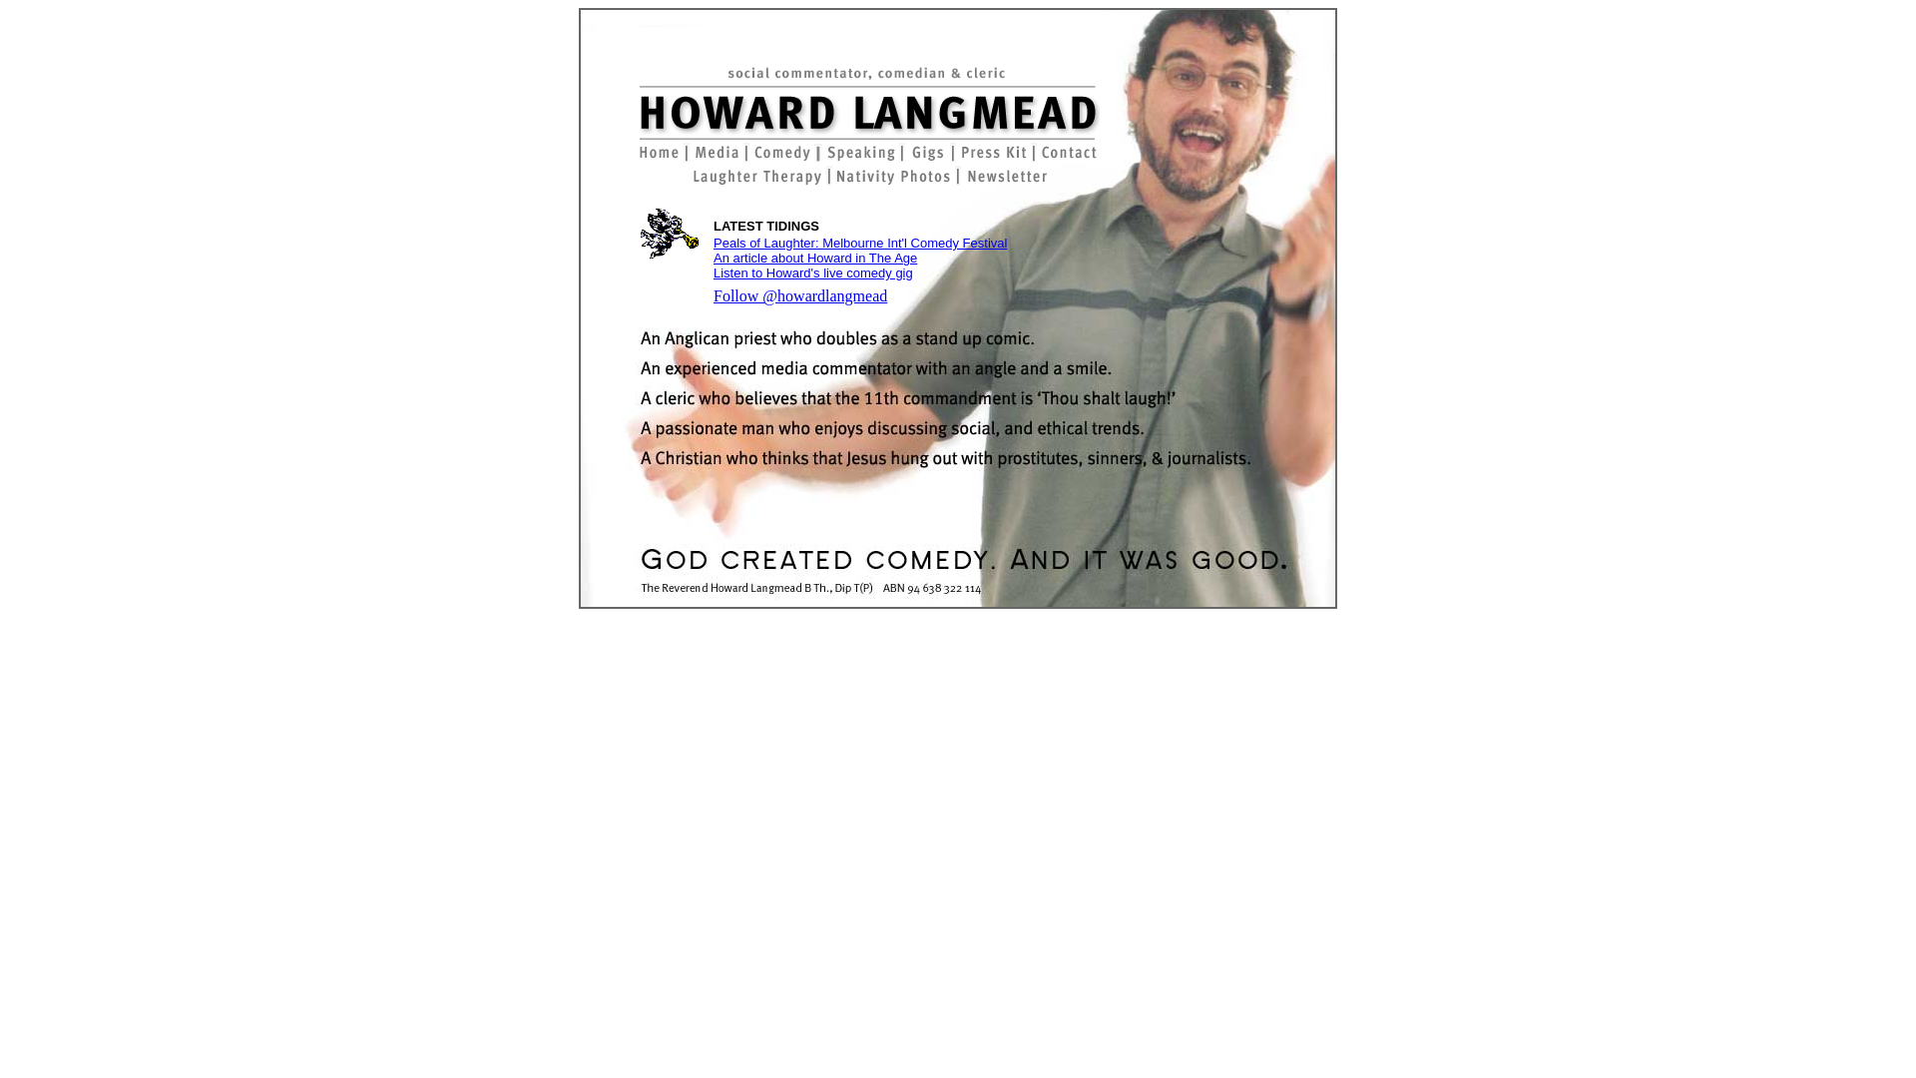  I want to click on Follow @howardlangmead, so click(800, 295).